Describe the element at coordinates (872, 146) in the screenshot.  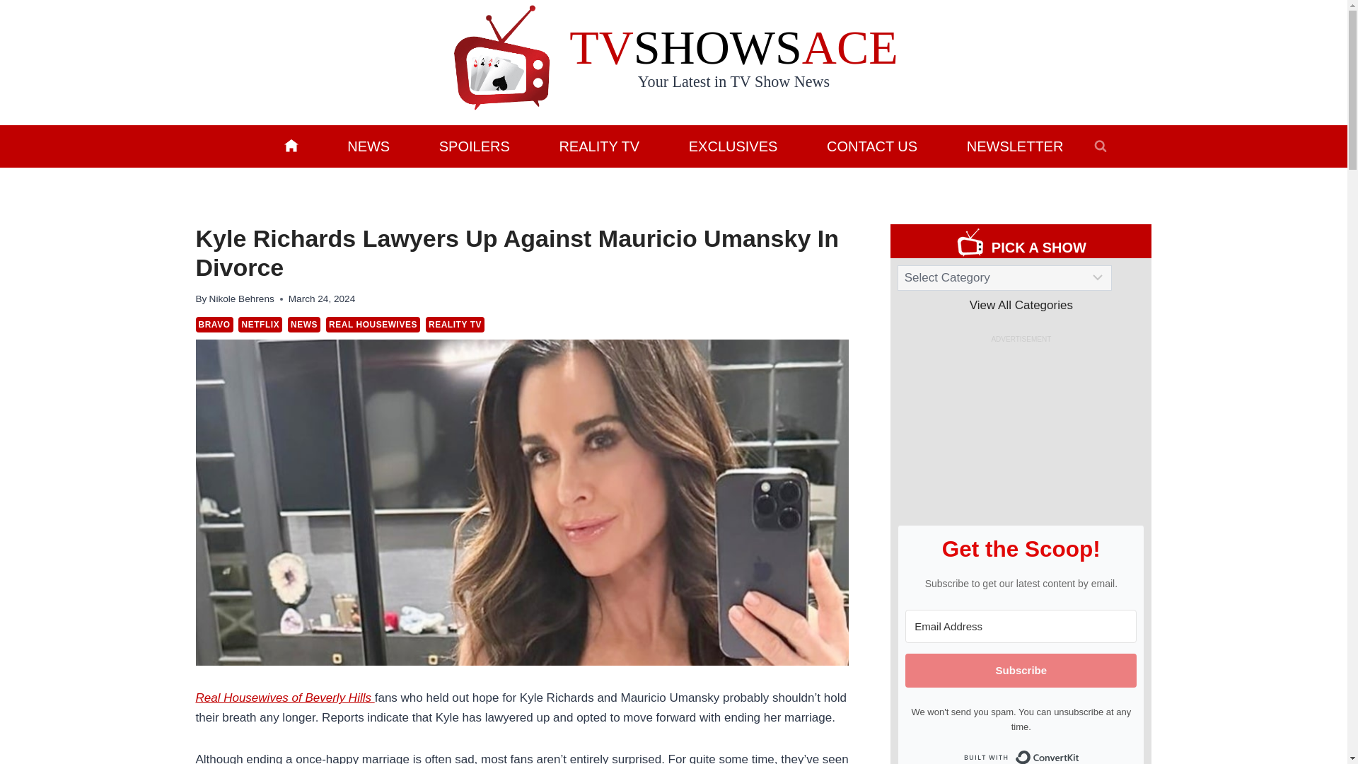
I see `CONTACT US` at that location.